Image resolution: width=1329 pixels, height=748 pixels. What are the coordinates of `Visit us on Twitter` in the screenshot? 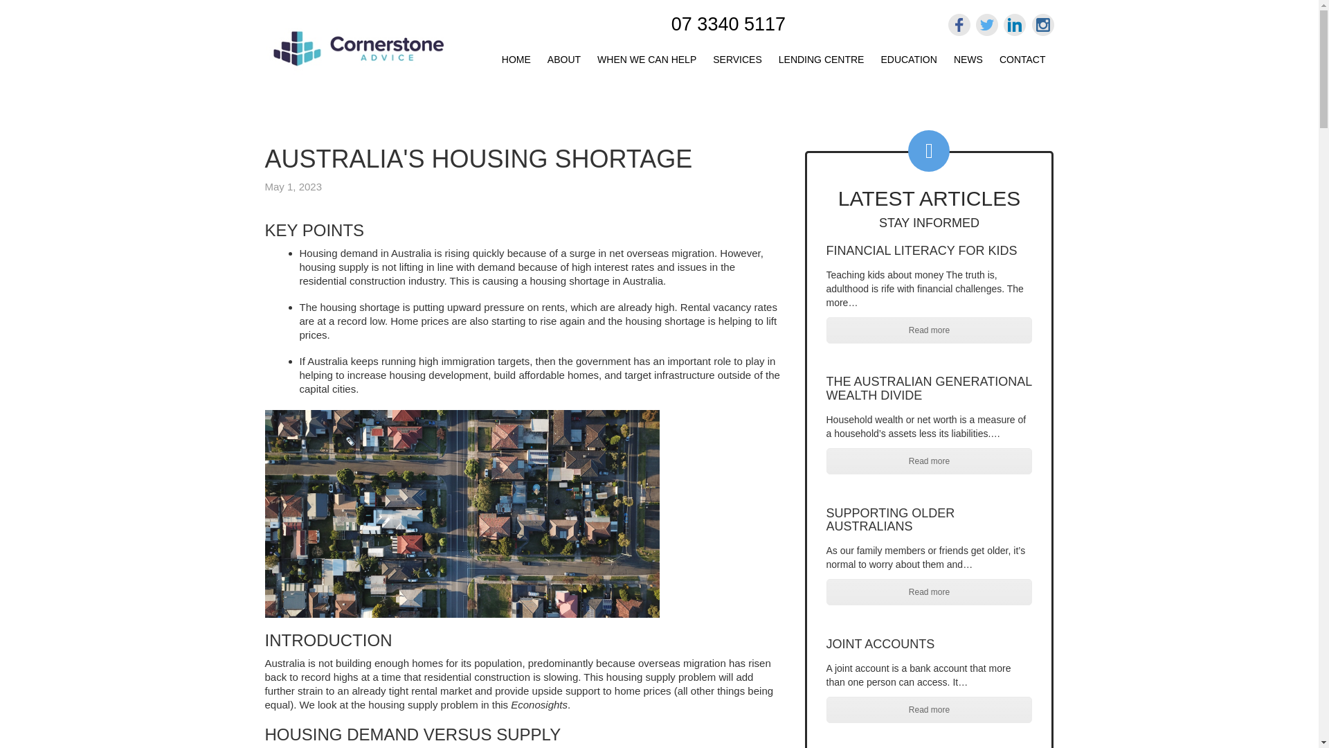 It's located at (986, 25).